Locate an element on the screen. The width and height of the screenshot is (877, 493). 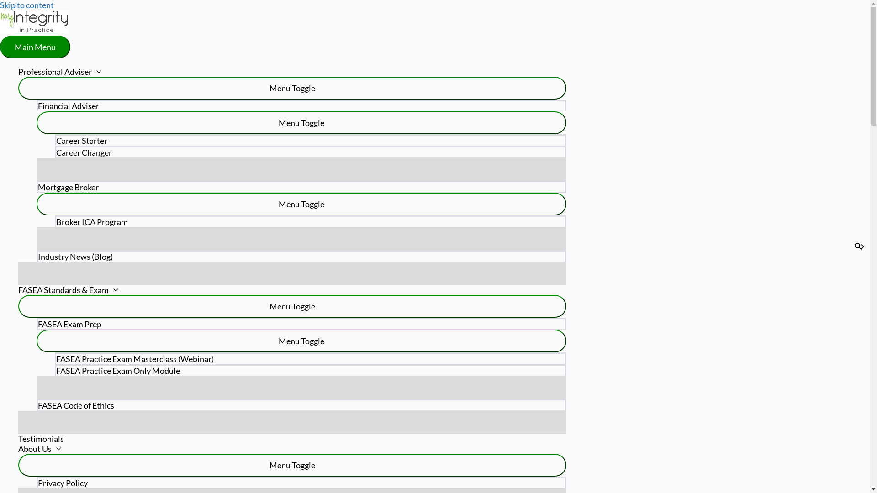
Financial Adviser is located at coordinates (301, 105).